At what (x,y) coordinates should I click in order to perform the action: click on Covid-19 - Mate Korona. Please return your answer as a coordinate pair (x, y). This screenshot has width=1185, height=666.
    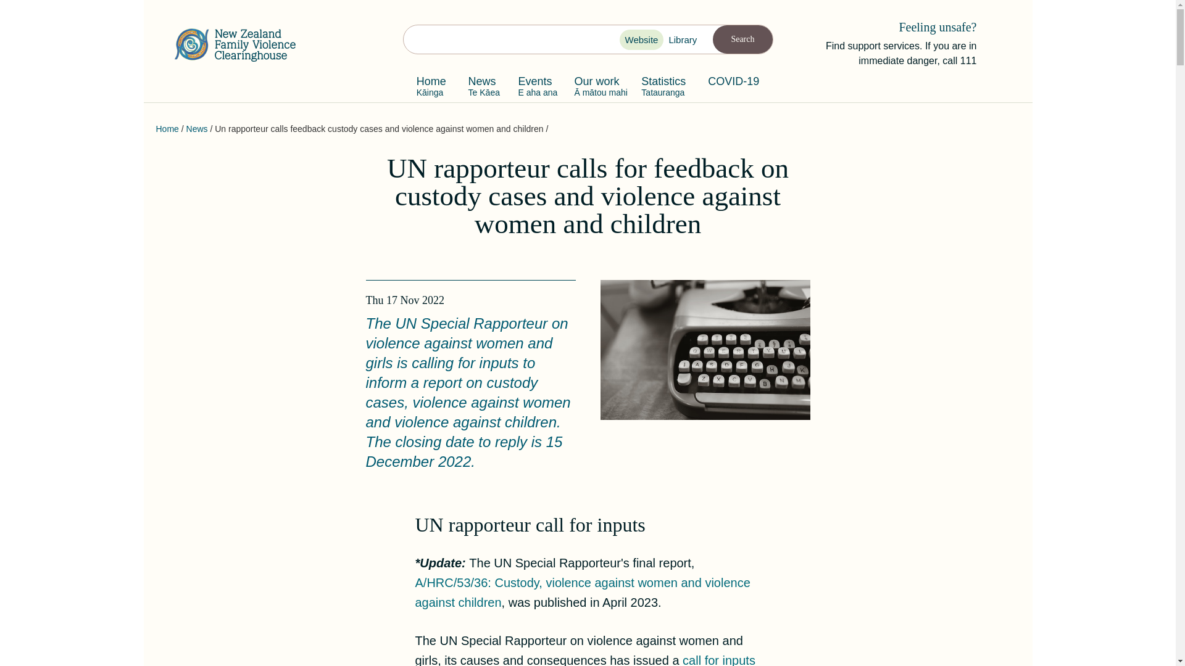
    Looking at the image, I should click on (197, 128).